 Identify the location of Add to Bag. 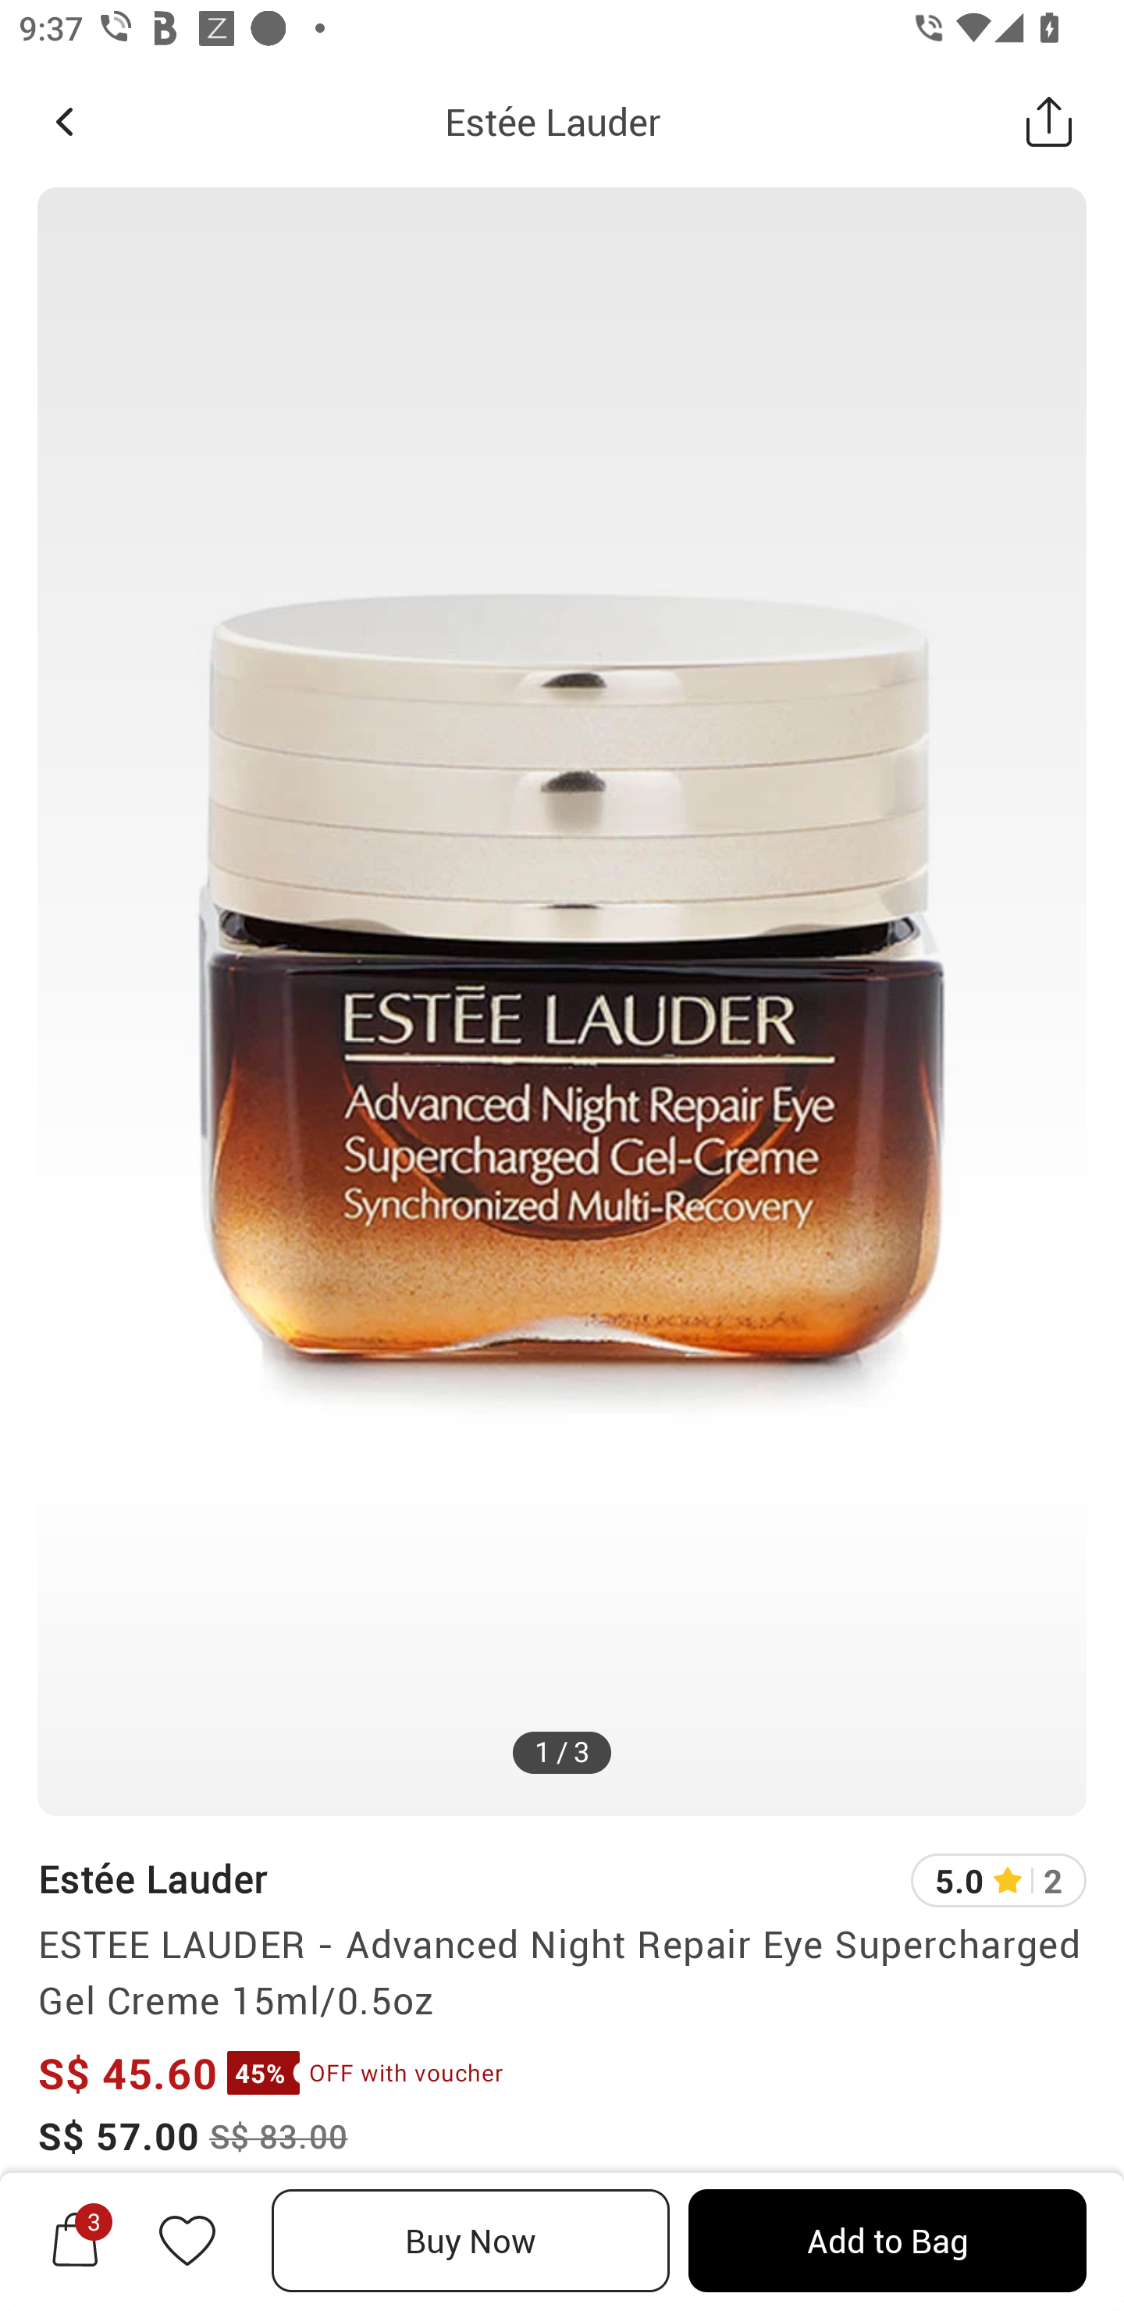
(887, 2241).